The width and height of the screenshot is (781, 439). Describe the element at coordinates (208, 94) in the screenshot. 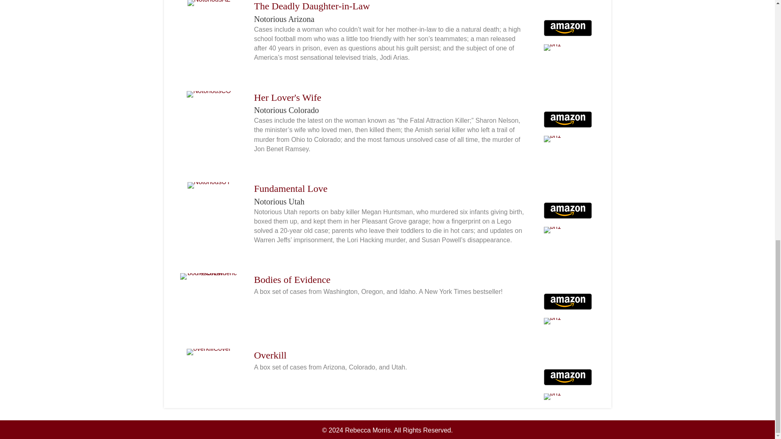

I see `NotoriousCO` at that location.